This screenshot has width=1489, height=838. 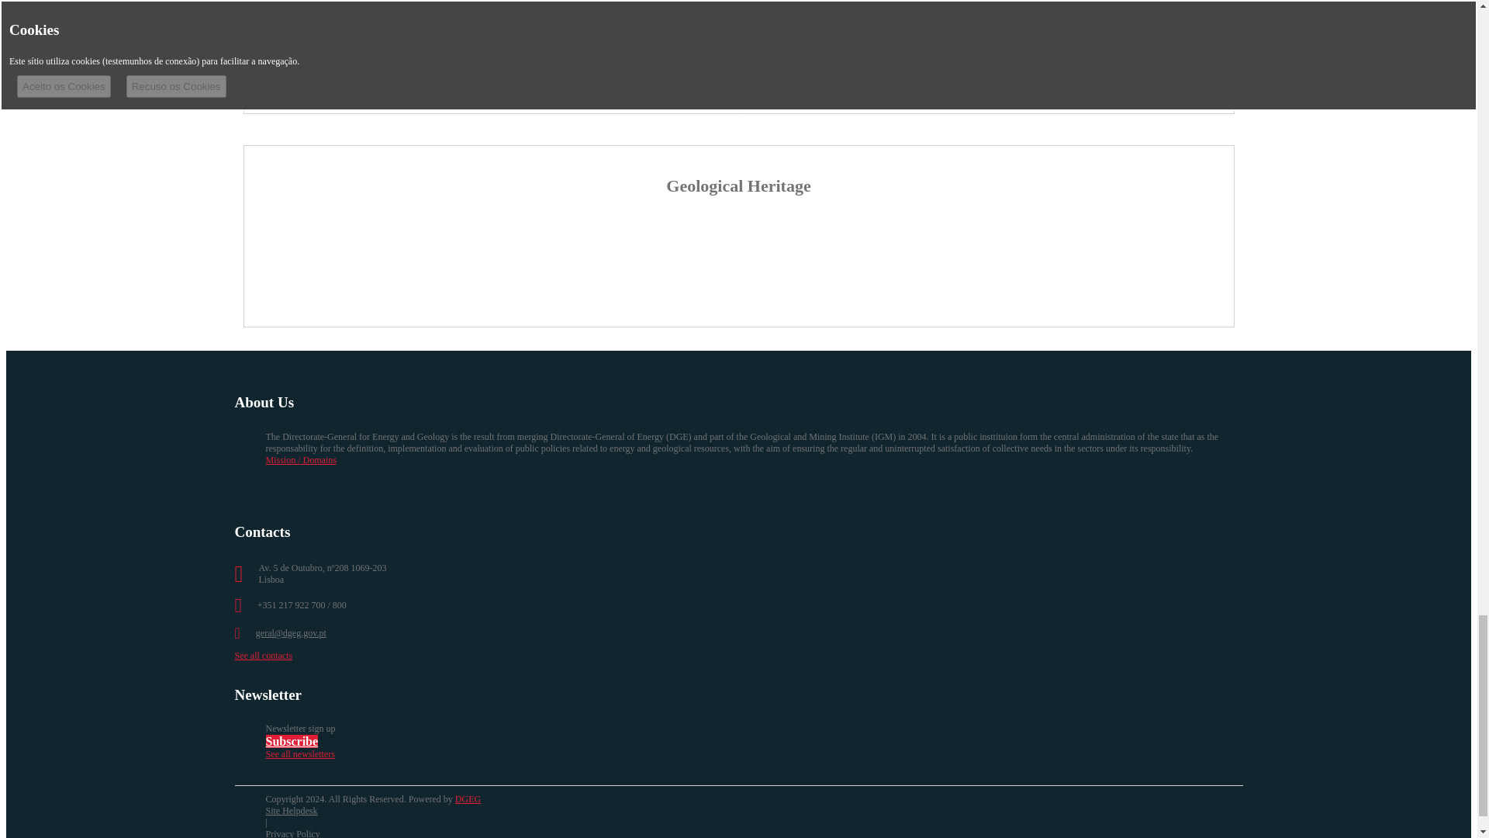 What do you see at coordinates (290, 810) in the screenshot?
I see `Support page` at bounding box center [290, 810].